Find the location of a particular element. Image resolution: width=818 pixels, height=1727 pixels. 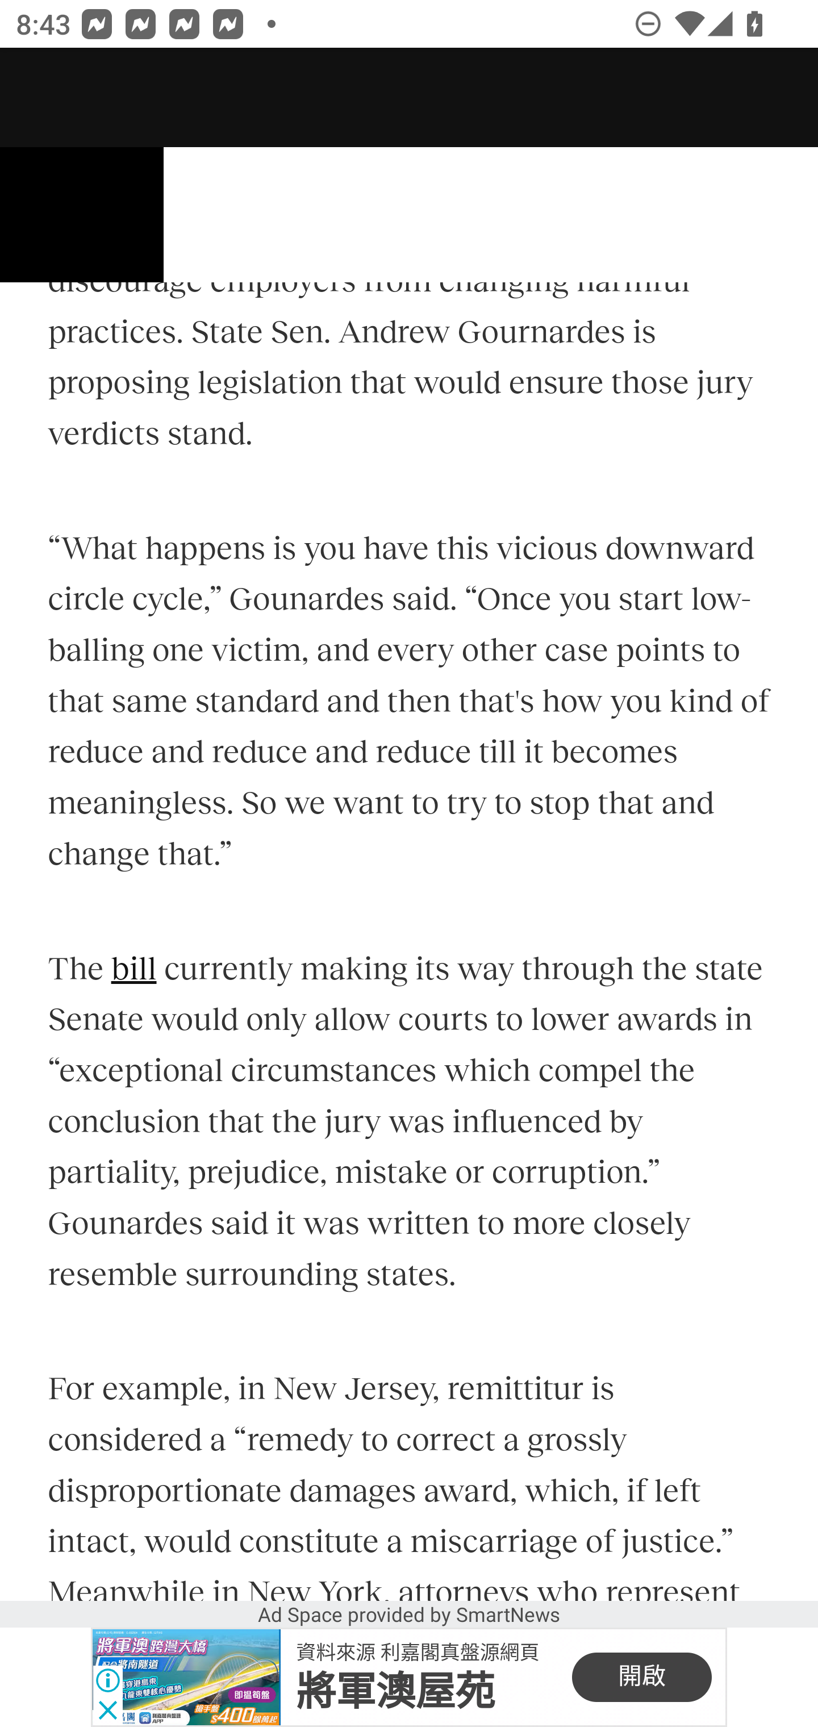

資料來源 利嘉閣真盤源網頁 is located at coordinates (417, 1651).